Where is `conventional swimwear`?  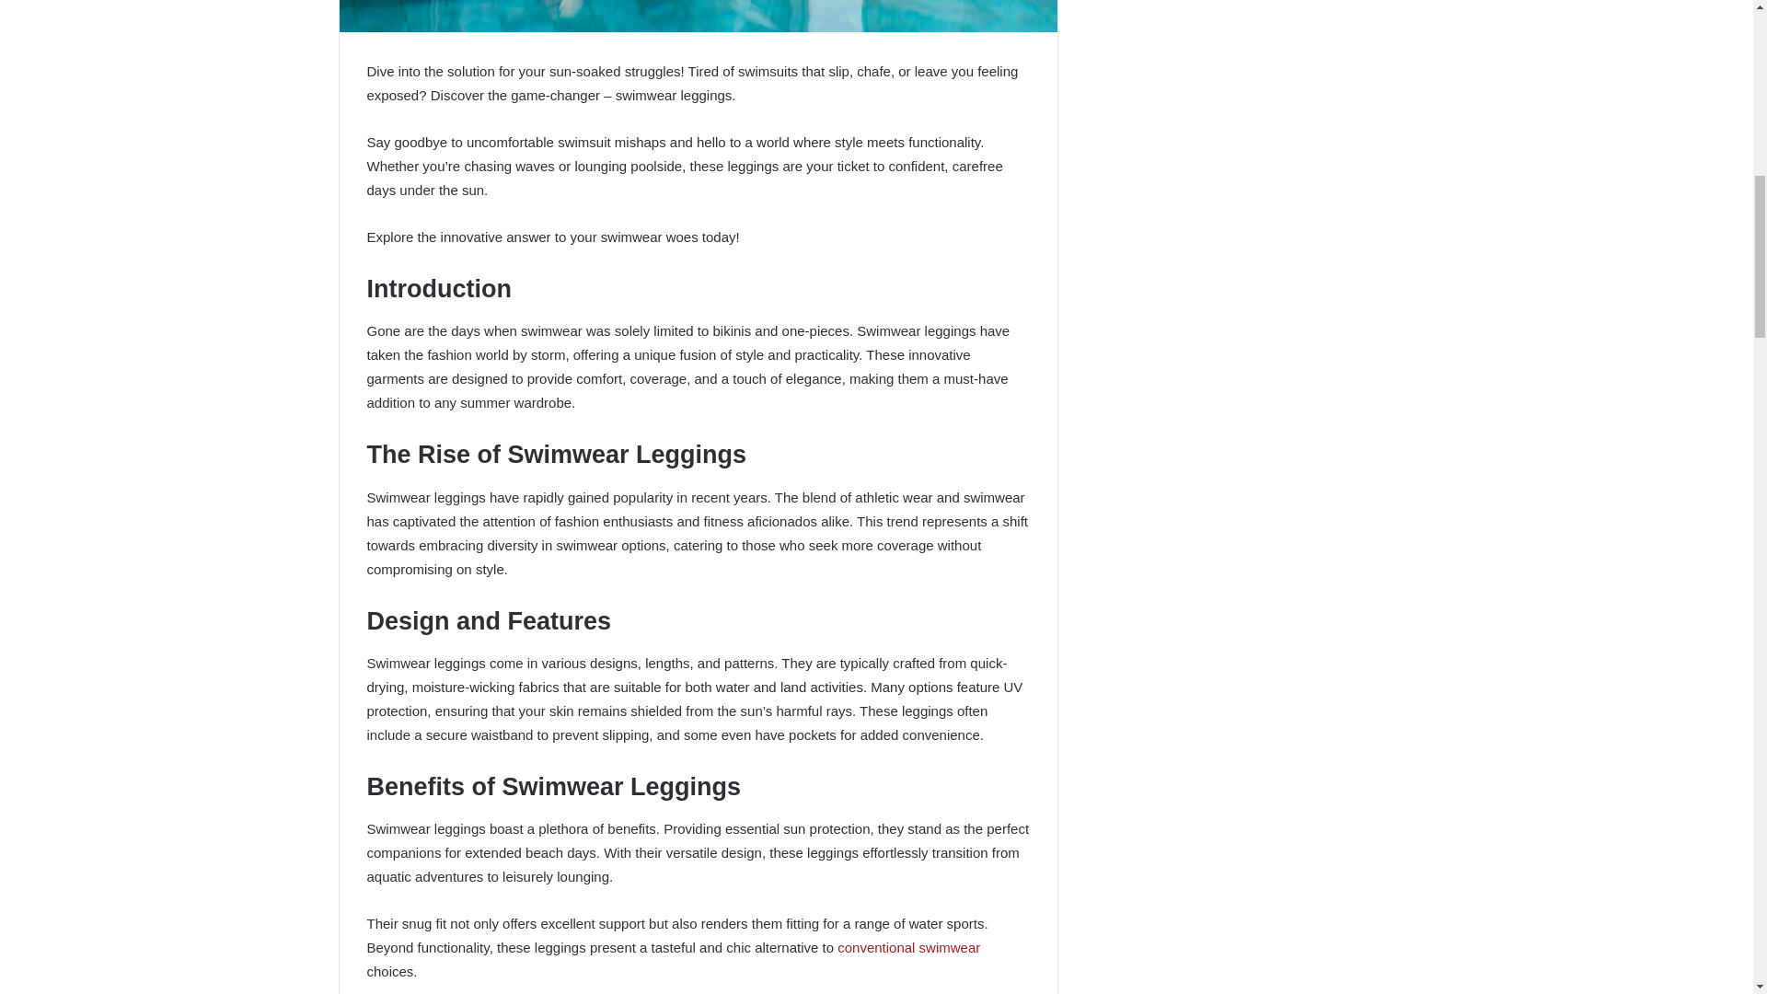 conventional swimwear is located at coordinates (909, 946).